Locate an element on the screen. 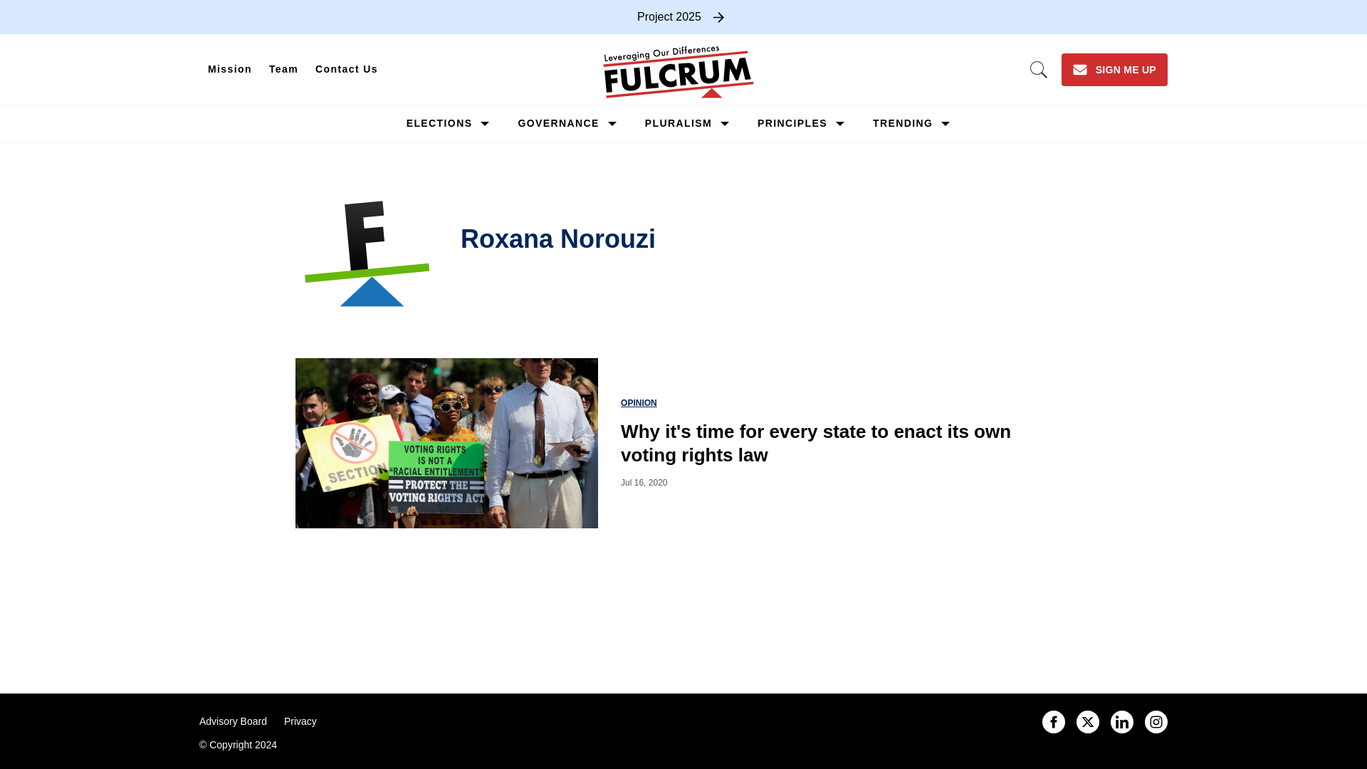  Open Search is located at coordinates (1038, 70).